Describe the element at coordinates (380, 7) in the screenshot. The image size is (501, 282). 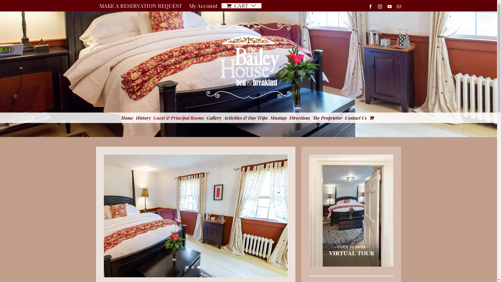
I see `Instagram` at that location.